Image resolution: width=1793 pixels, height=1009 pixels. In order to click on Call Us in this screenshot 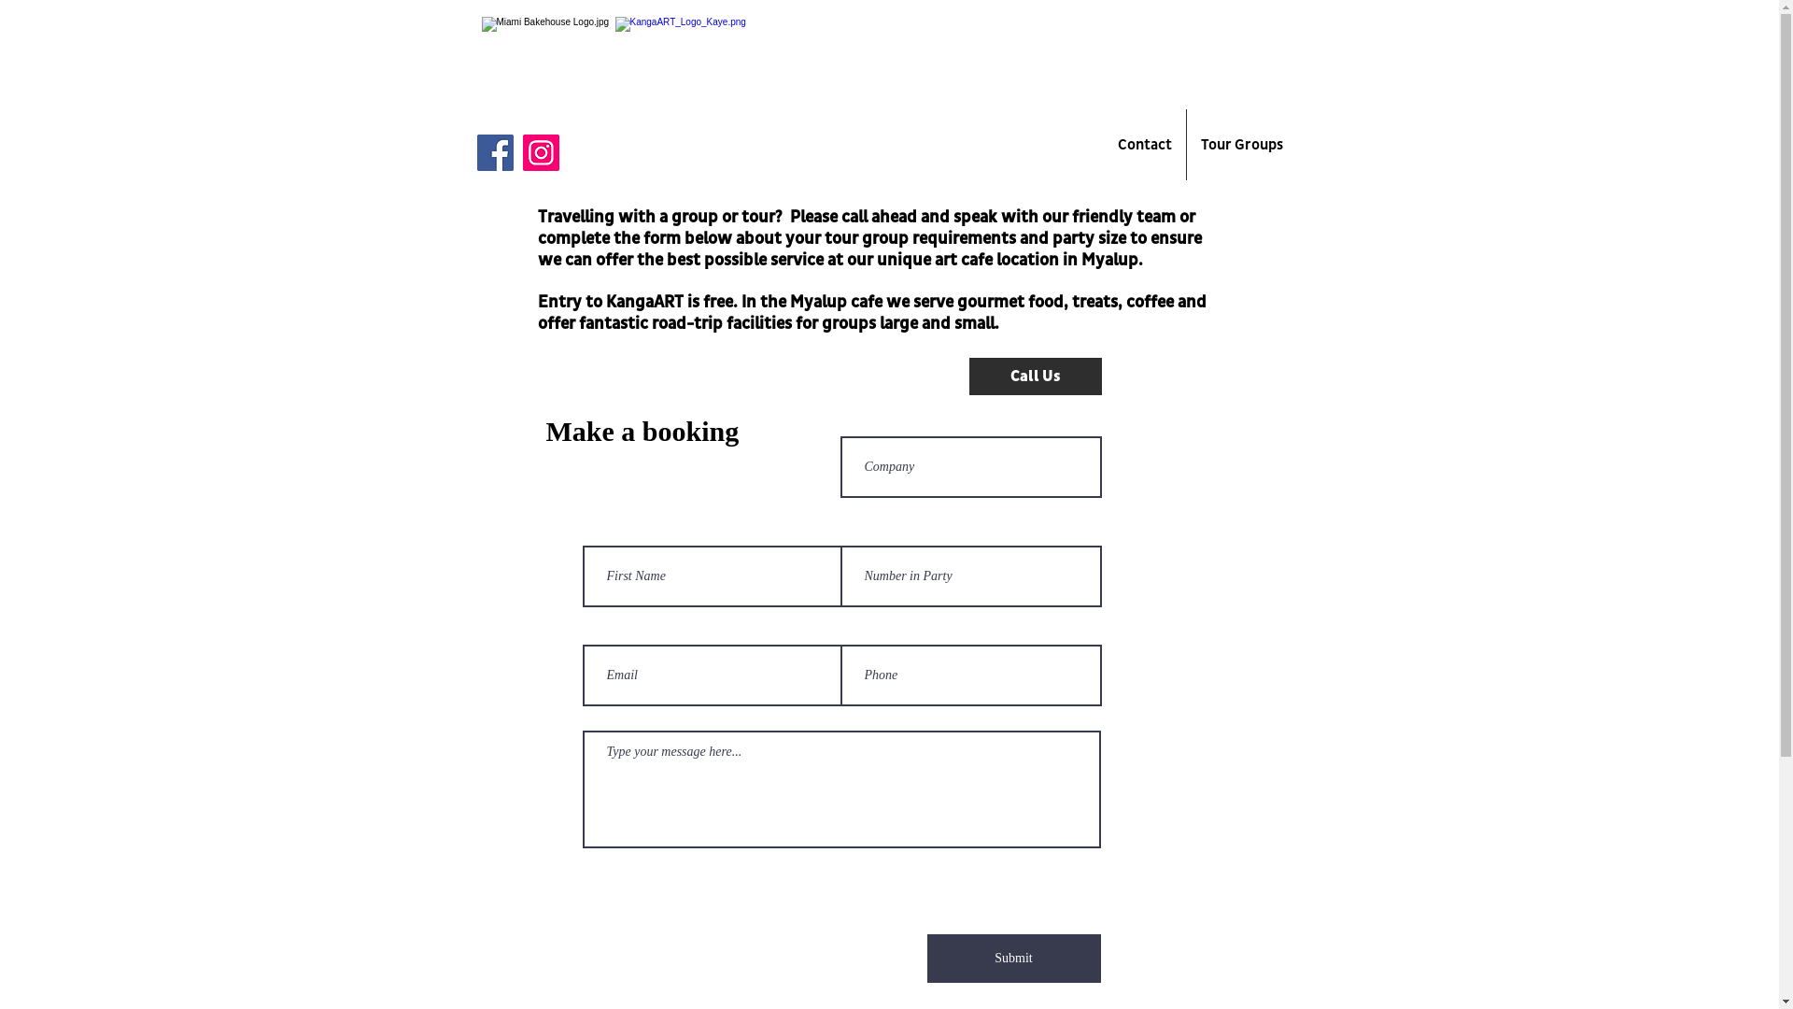, I will do `click(1036, 377)`.